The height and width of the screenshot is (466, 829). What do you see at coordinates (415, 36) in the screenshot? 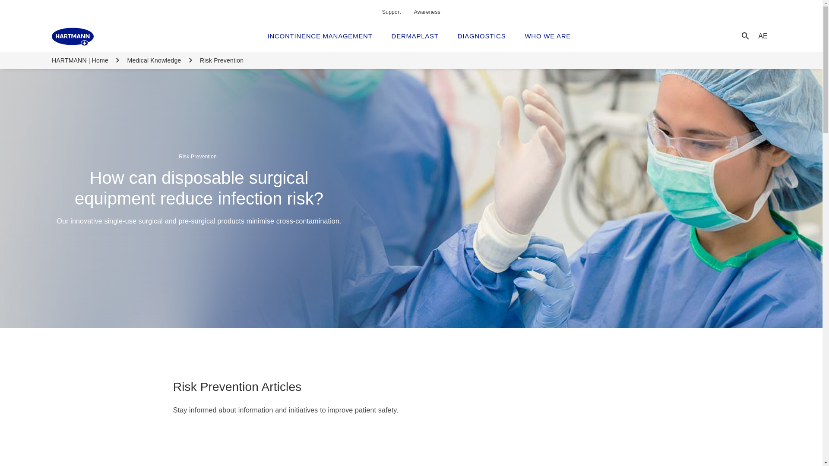
I see `DERMAPLAST` at bounding box center [415, 36].